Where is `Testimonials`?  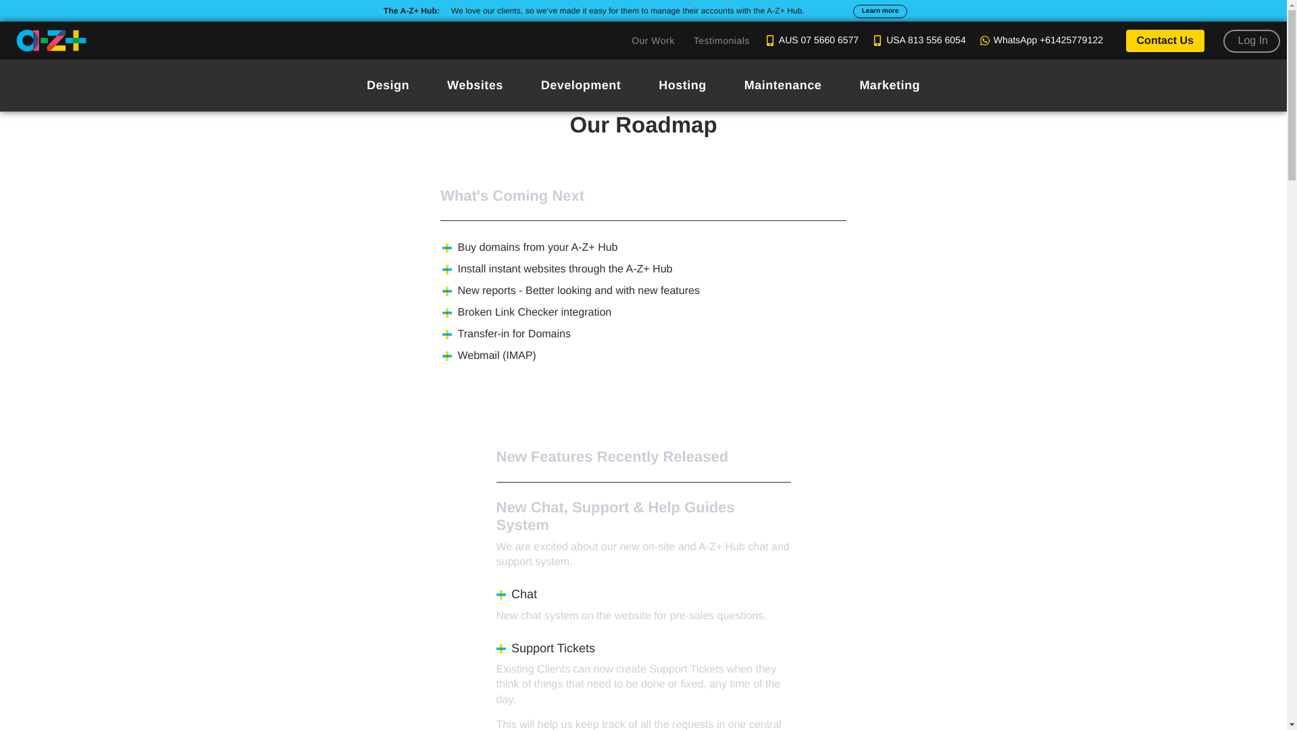
Testimonials is located at coordinates (721, 41).